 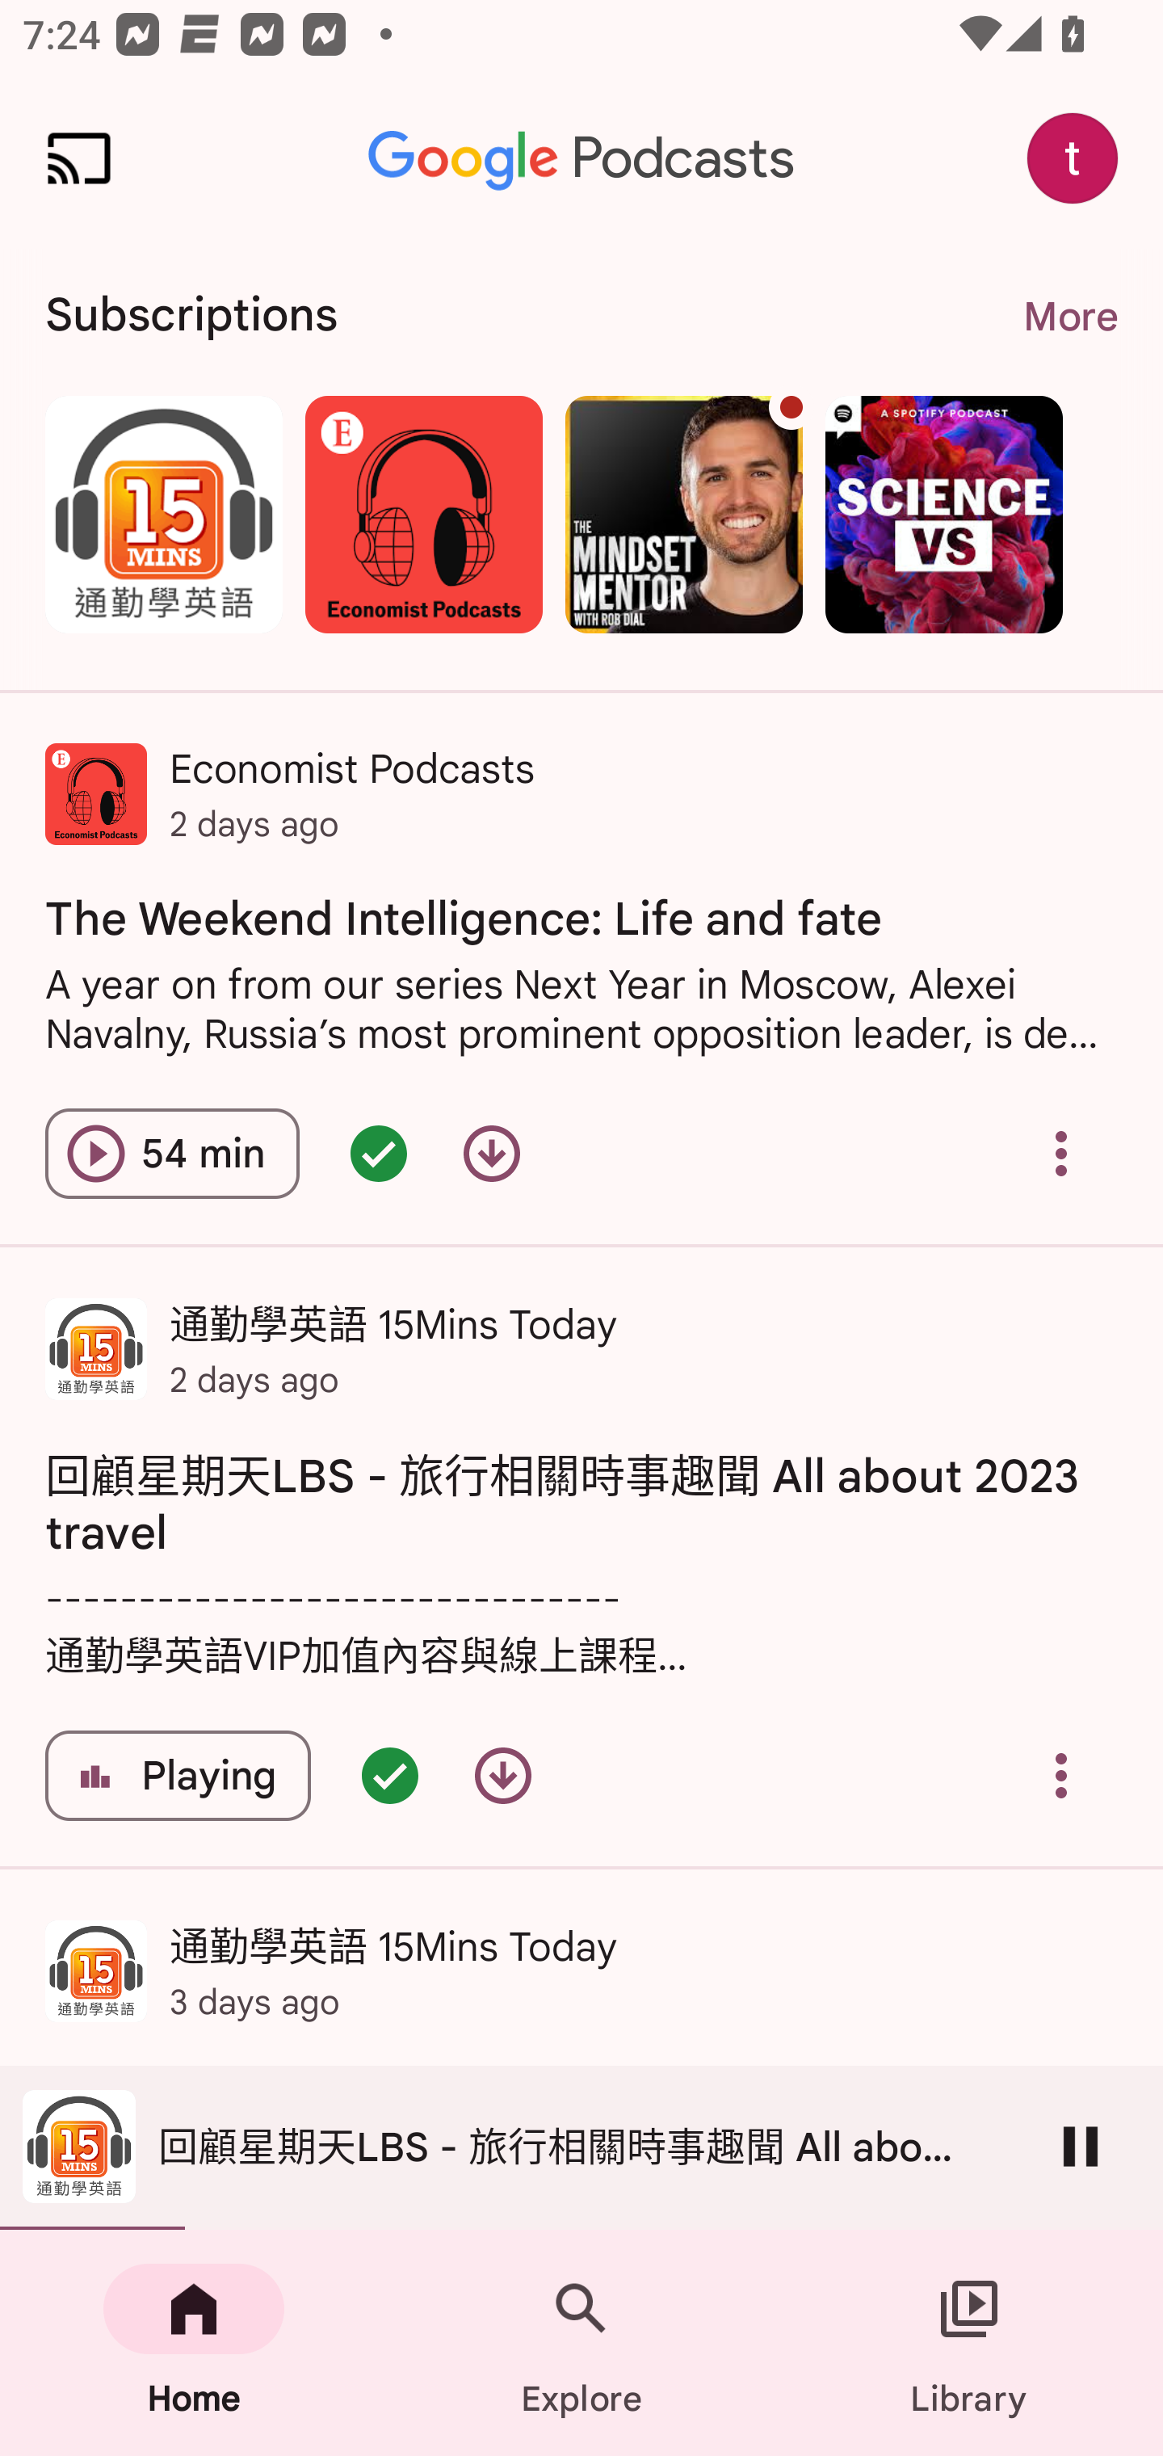 I want to click on More More. Navigate to subscriptions page., so click(x=1069, y=317).